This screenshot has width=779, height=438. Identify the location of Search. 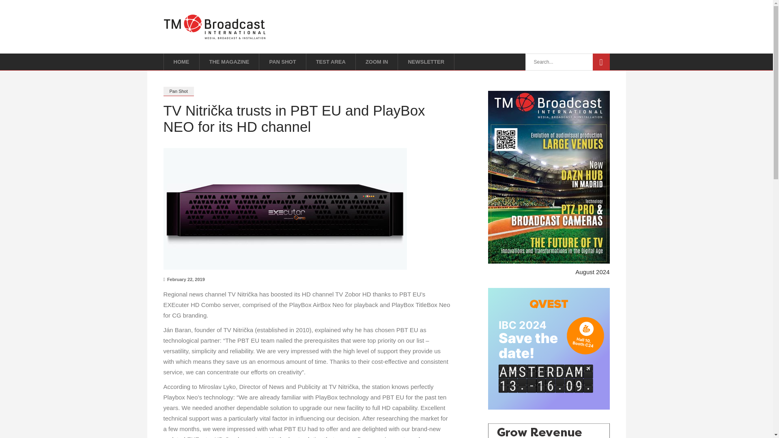
(600, 62).